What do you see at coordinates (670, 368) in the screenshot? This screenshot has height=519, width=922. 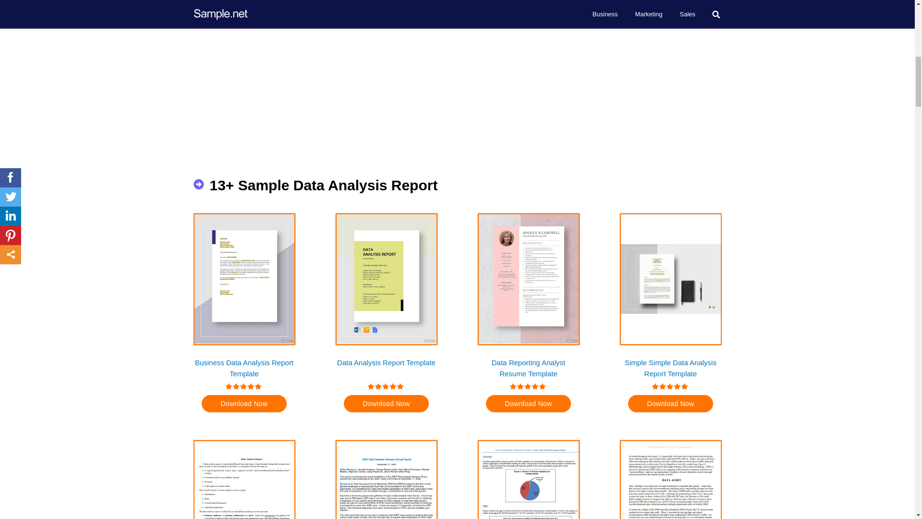 I see `Simple Simple Data Analysis Report Template` at bounding box center [670, 368].